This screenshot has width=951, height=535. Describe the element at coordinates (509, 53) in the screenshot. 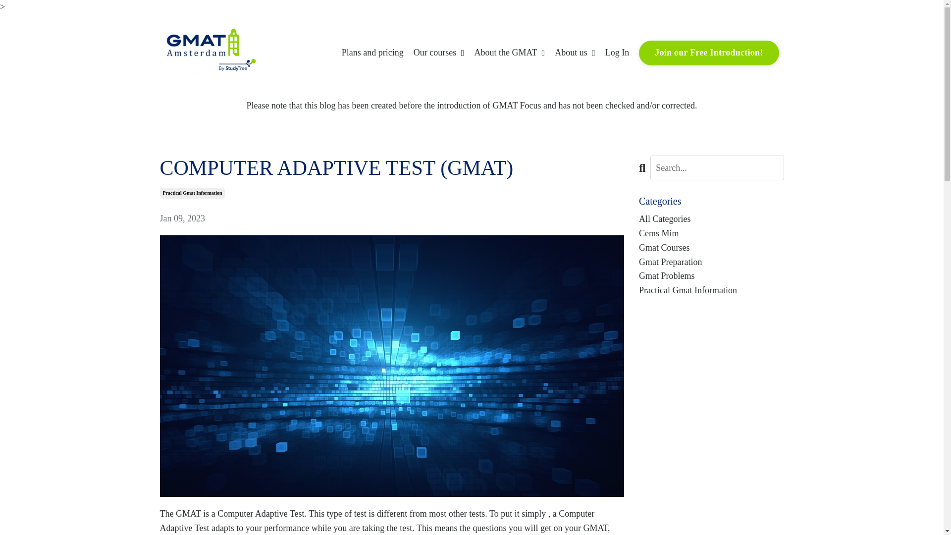

I see `About the GMAT` at that location.